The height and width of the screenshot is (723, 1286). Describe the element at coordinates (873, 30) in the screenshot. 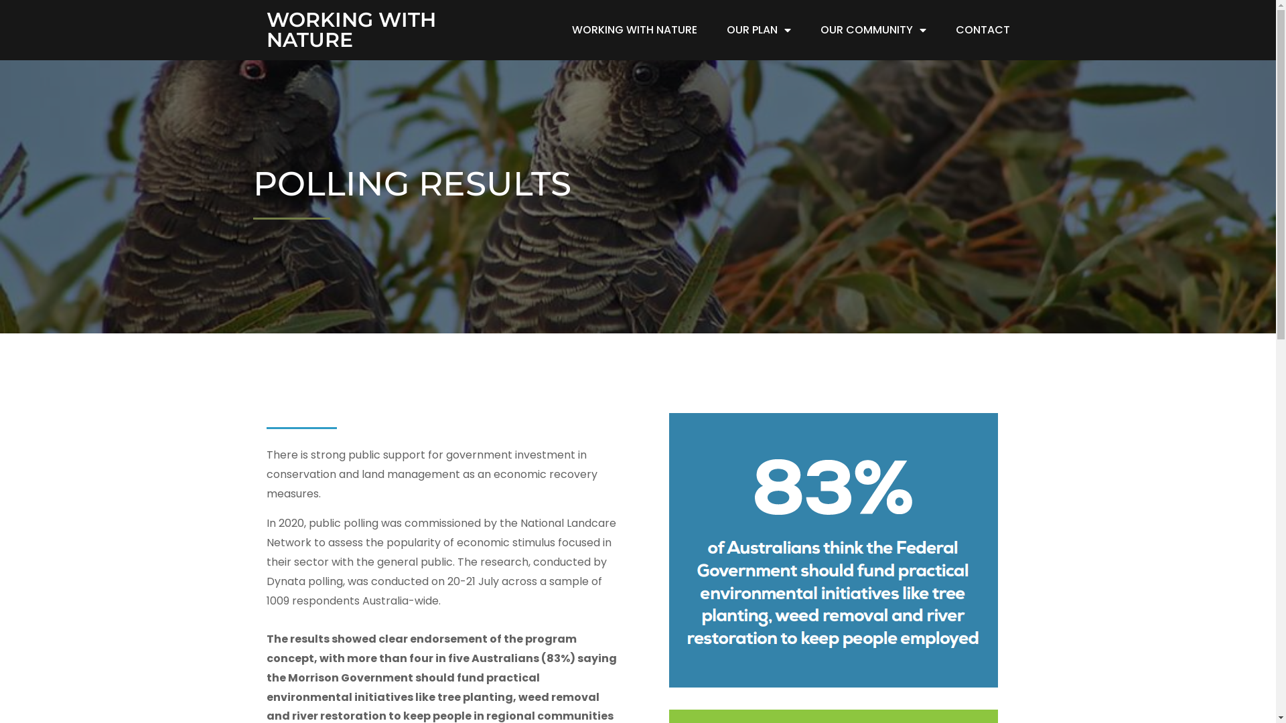

I see `OUR COMMUNITY` at that location.